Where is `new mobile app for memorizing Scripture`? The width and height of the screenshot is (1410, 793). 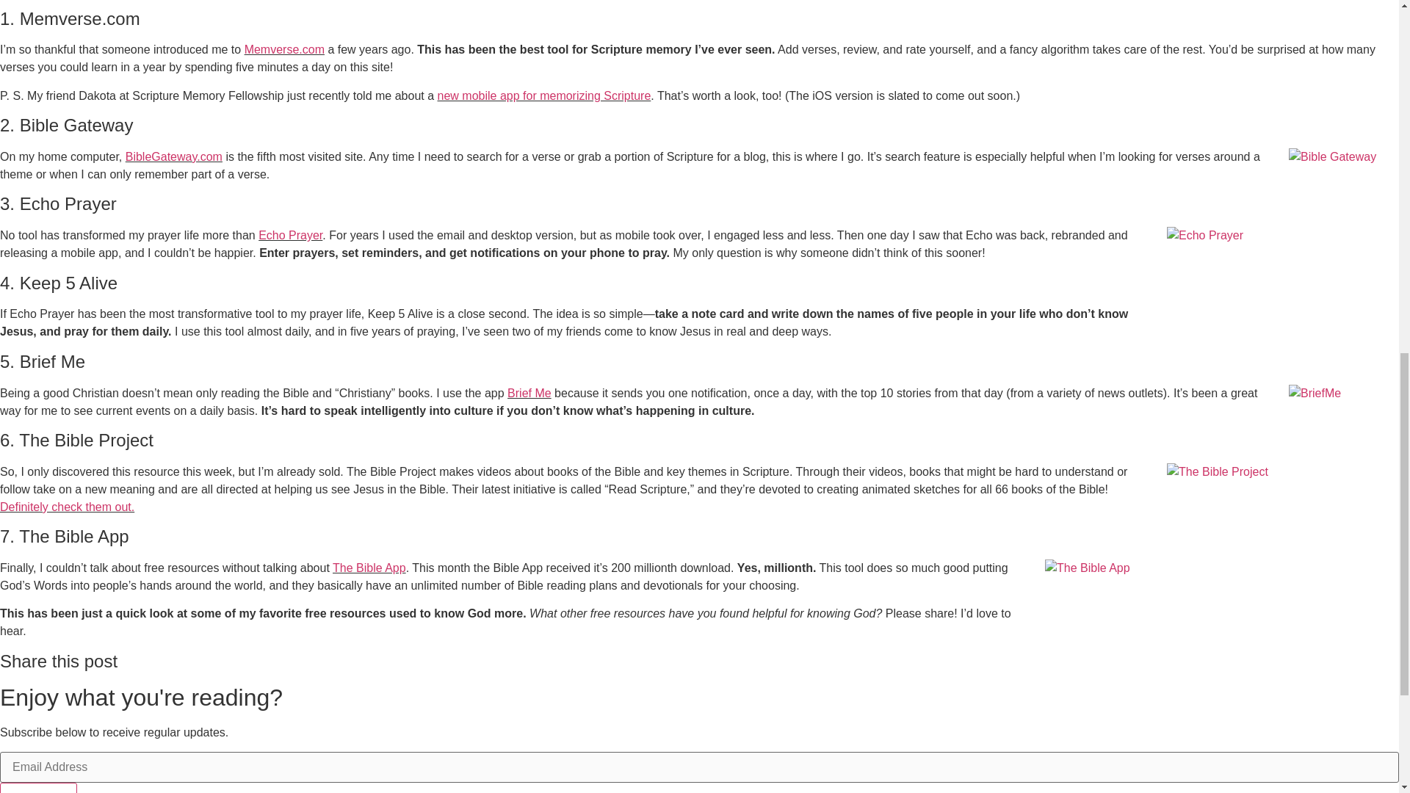 new mobile app for memorizing Scripture is located at coordinates (544, 95).